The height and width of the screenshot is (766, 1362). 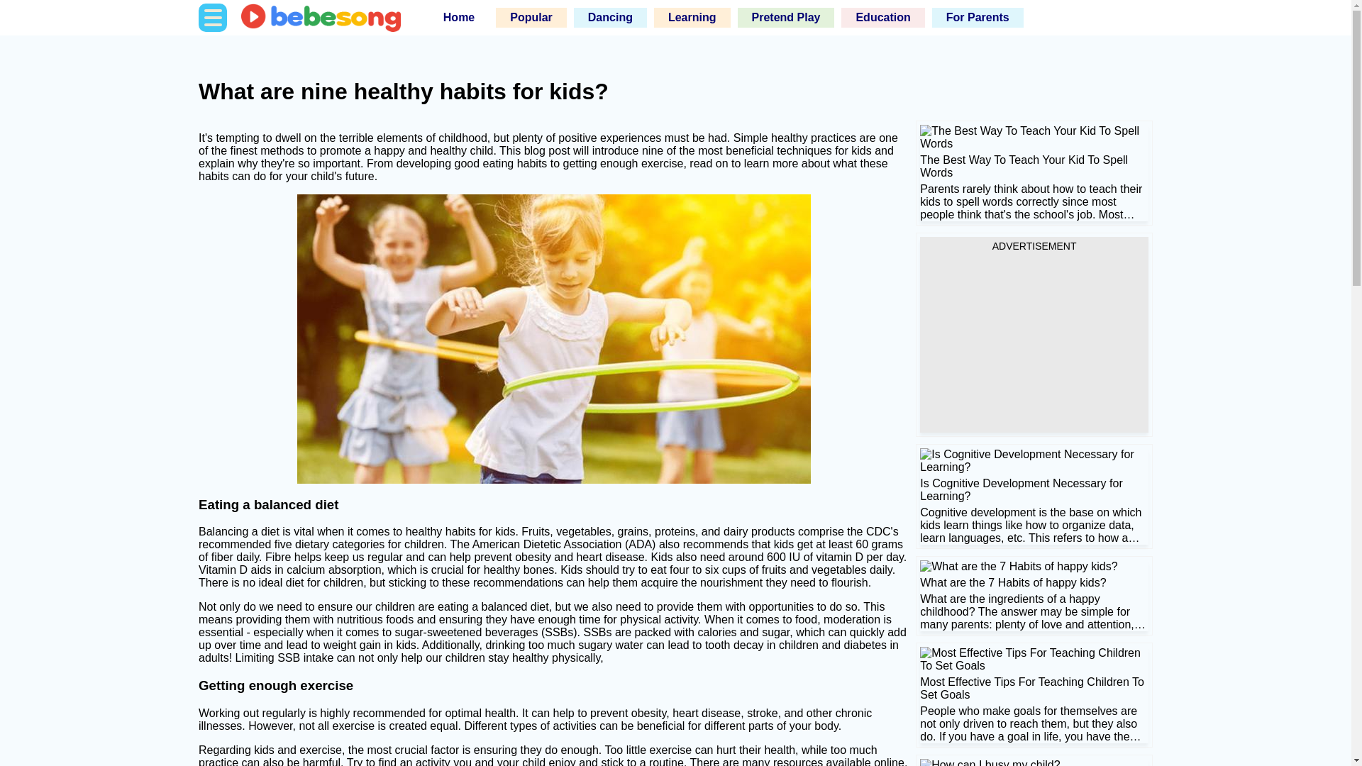 What do you see at coordinates (1019, 566) in the screenshot?
I see `What are the 7 Habits of happy kids?` at bounding box center [1019, 566].